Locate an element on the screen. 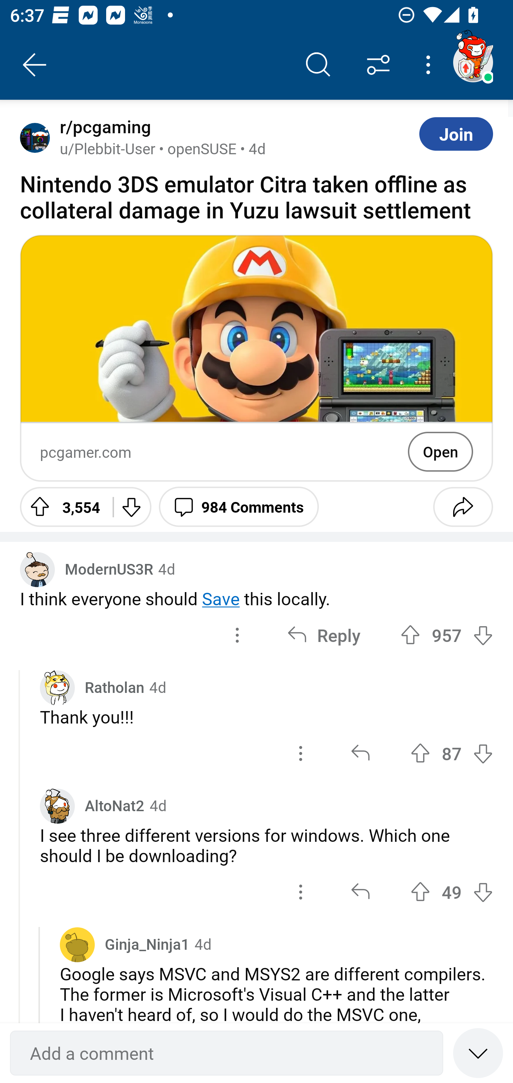 Image resolution: width=513 pixels, height=1083 pixels. Join is located at coordinates (456, 134).